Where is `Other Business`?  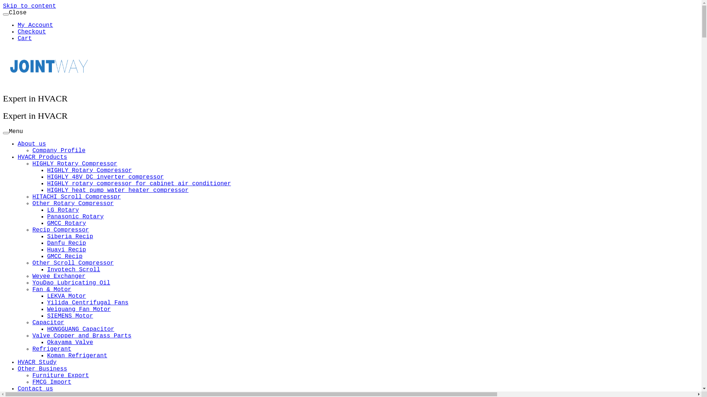 Other Business is located at coordinates (42, 369).